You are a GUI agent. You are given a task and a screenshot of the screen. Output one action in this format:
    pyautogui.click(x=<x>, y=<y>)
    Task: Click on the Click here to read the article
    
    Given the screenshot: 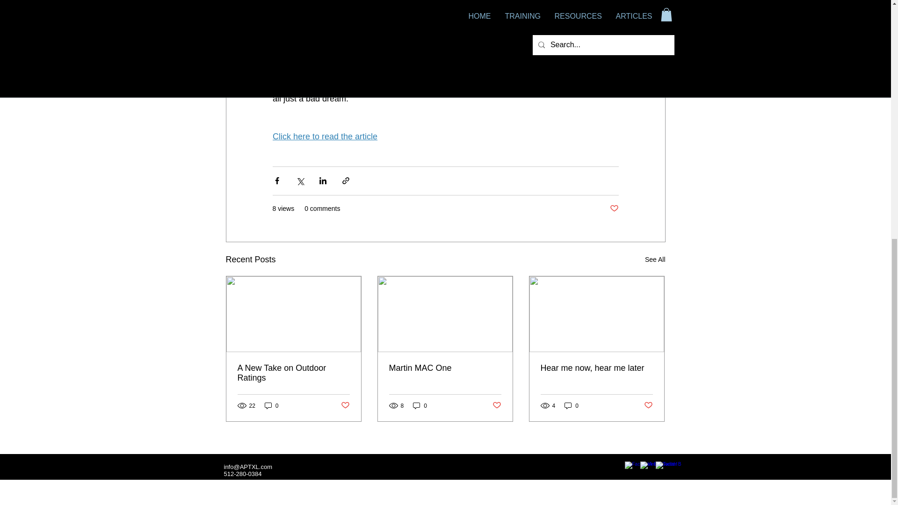 What is the action you would take?
    pyautogui.click(x=325, y=137)
    